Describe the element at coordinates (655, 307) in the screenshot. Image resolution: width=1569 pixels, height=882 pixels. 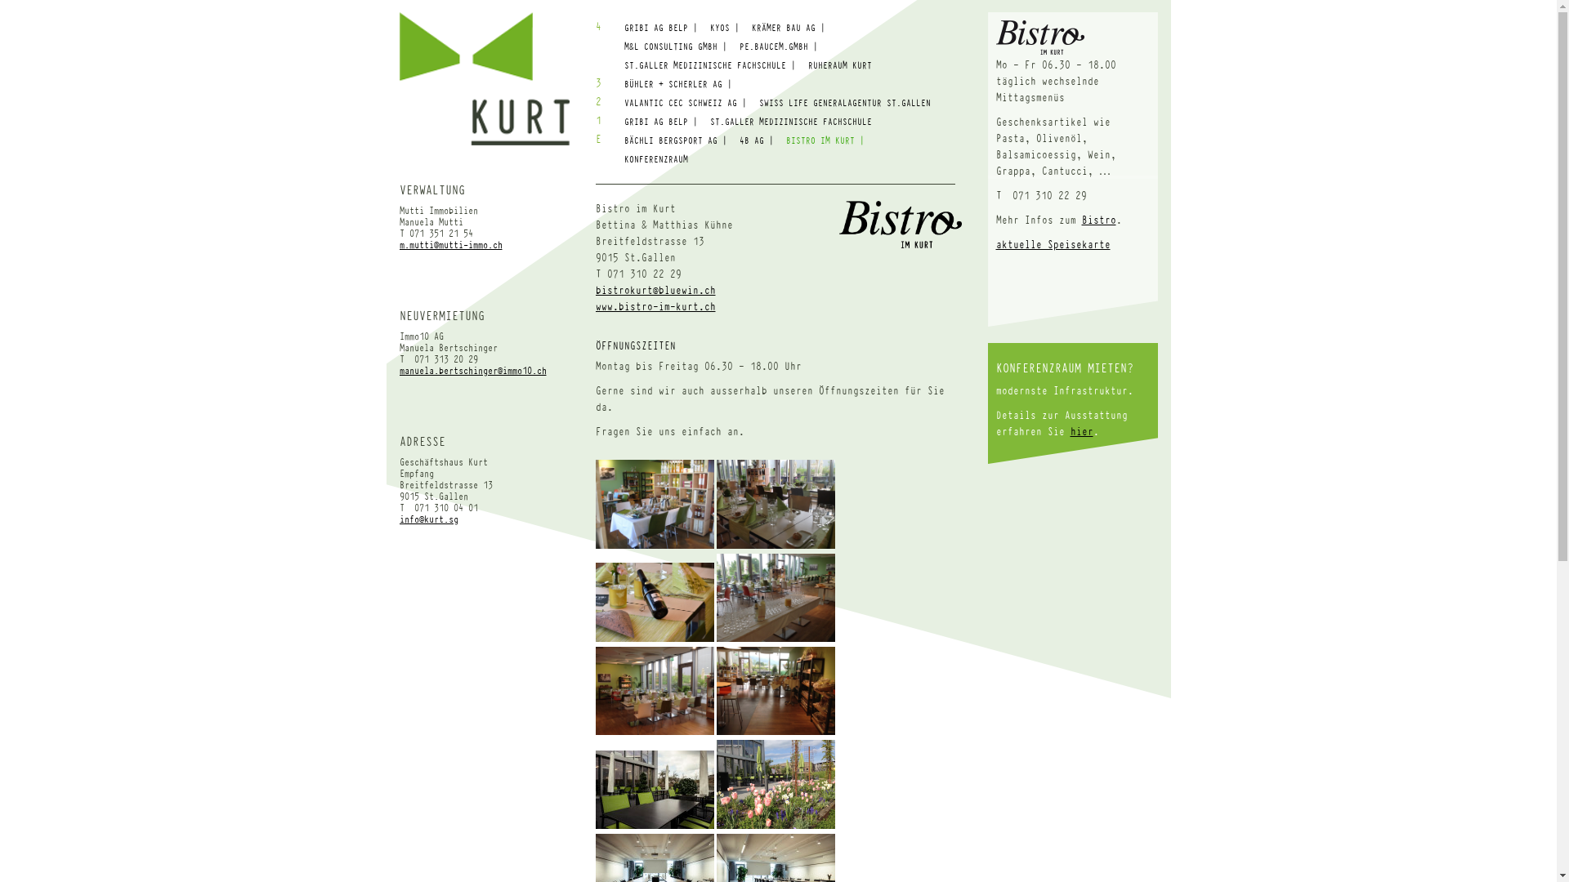
I see `www.bistro-im-kurt.ch` at that location.